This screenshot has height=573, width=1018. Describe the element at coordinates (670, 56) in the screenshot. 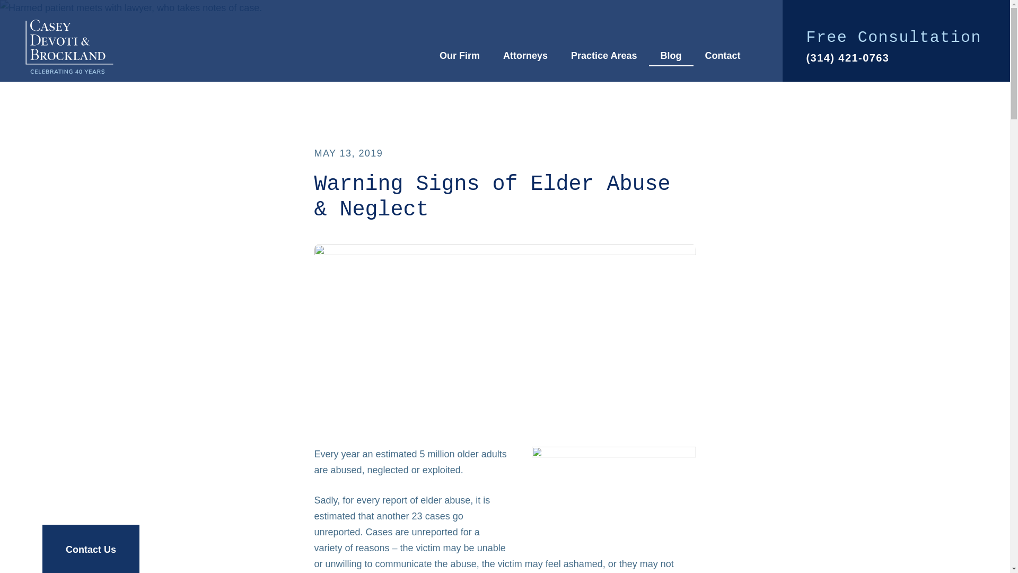

I see `Blog` at that location.